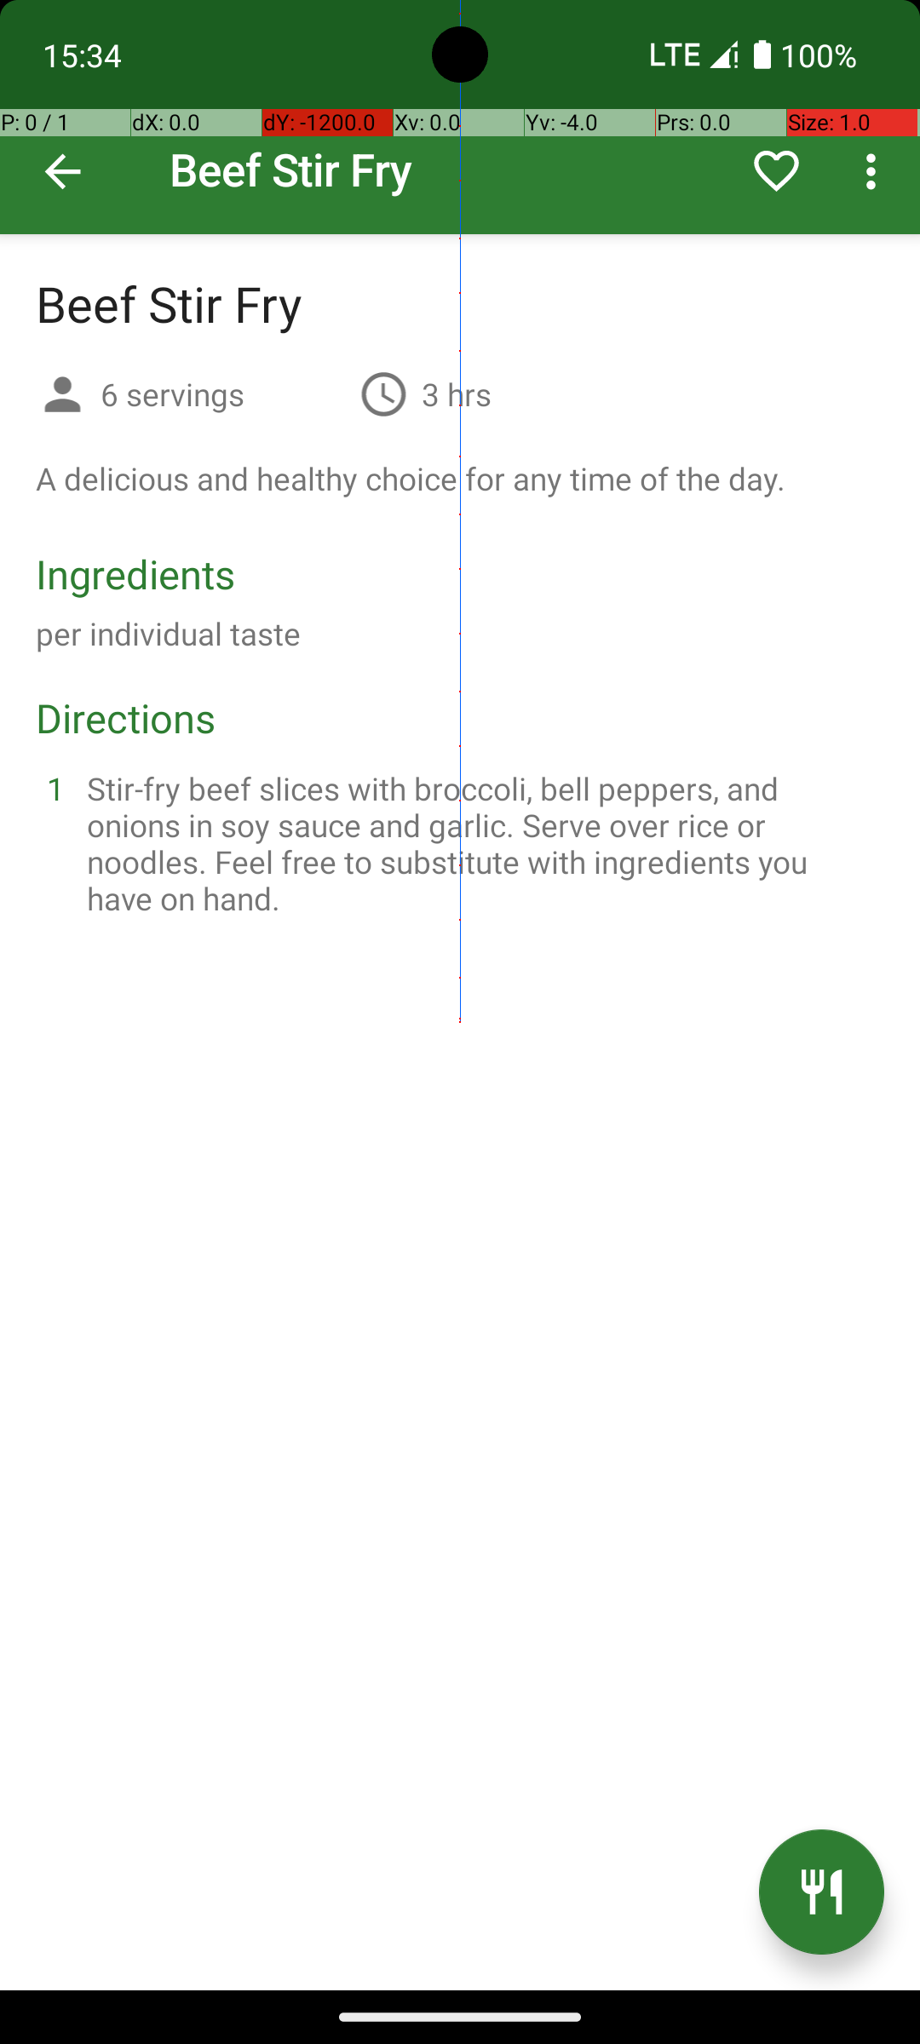 The width and height of the screenshot is (920, 2044). Describe the element at coordinates (480, 843) in the screenshot. I see `Stir-fry beef slices with broccoli, bell peppers, and onions in soy sauce and garlic. Serve over rice or noodles. Feel free to substitute with ingredients you have on hand.` at that location.